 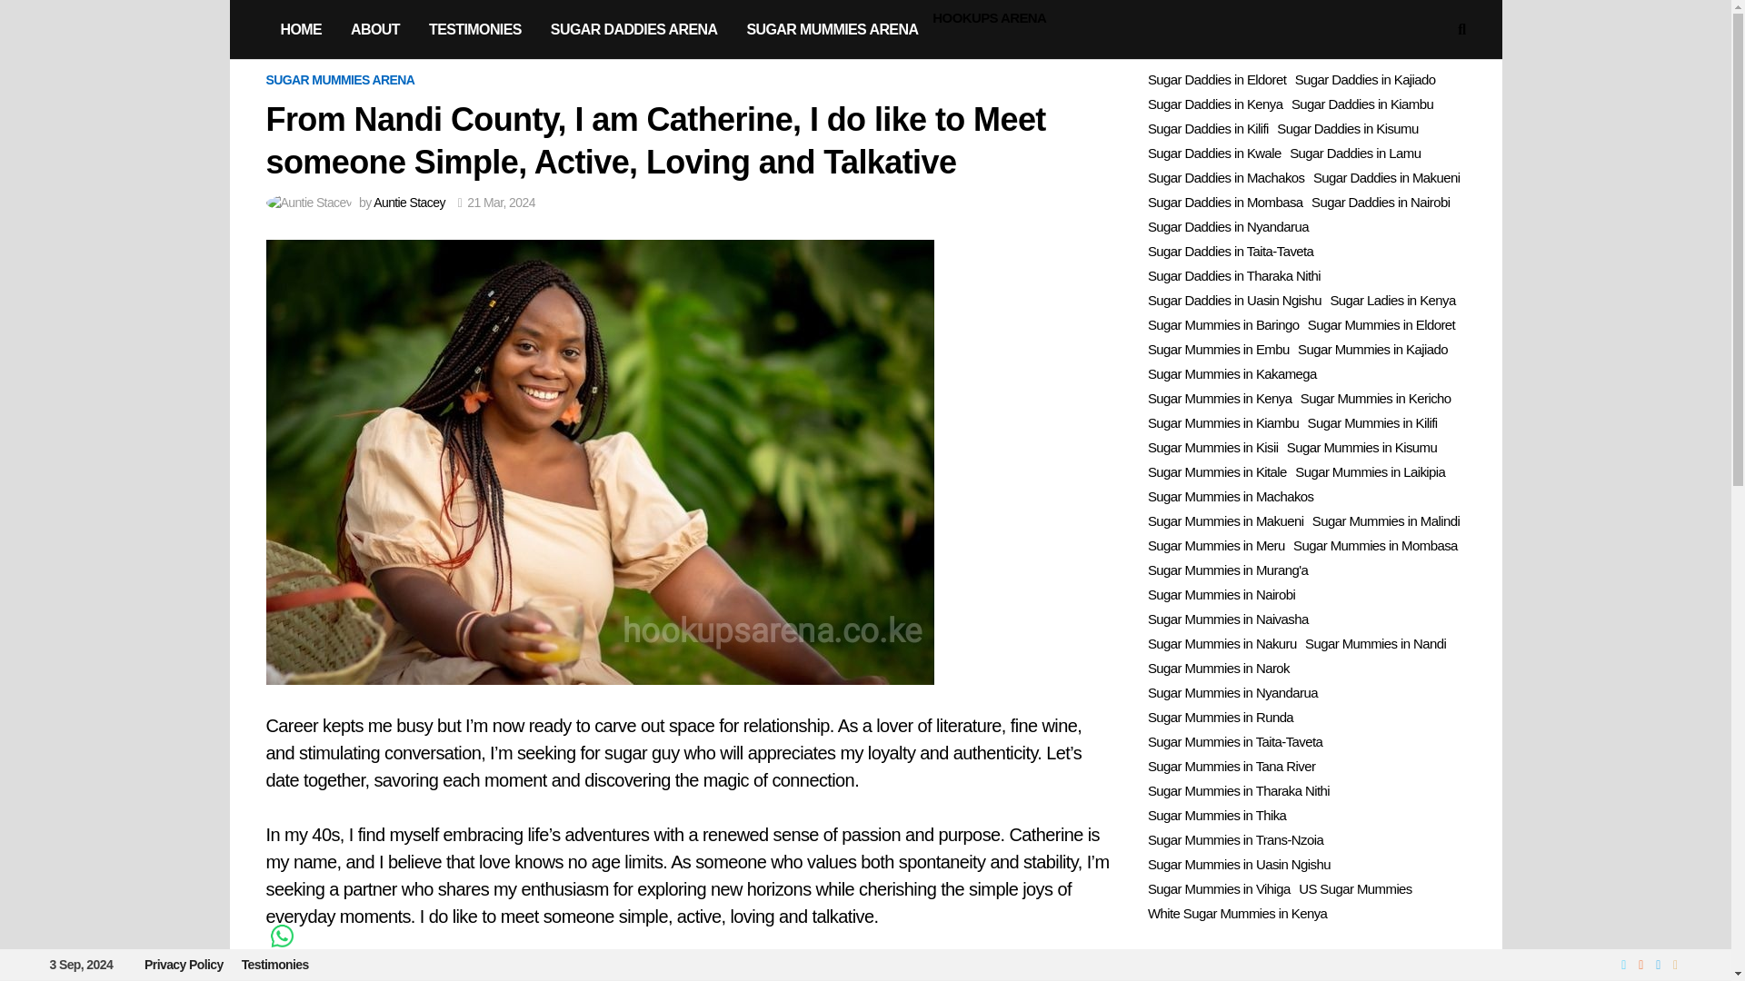 I want to click on TESTIMONIES, so click(x=474, y=29).